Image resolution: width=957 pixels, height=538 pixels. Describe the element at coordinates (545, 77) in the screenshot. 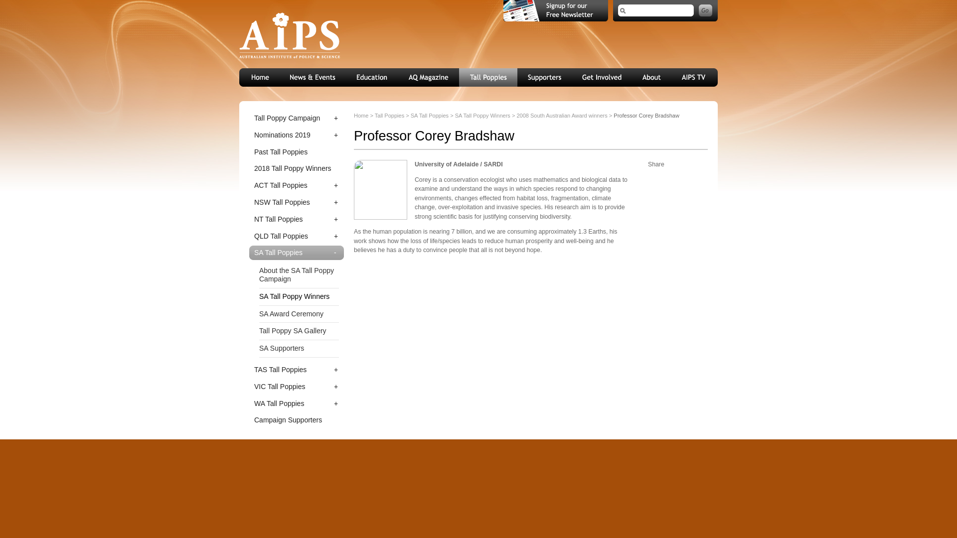

I see `Supporters` at that location.